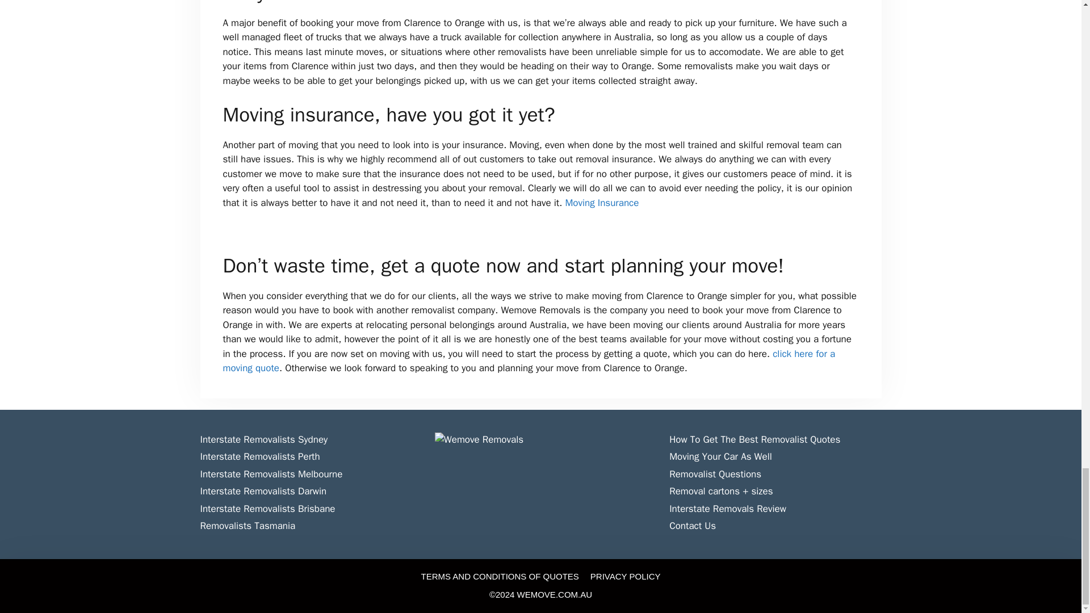 The height and width of the screenshot is (613, 1090). Describe the element at coordinates (263, 439) in the screenshot. I see `Interstate Removalists Sydney` at that location.